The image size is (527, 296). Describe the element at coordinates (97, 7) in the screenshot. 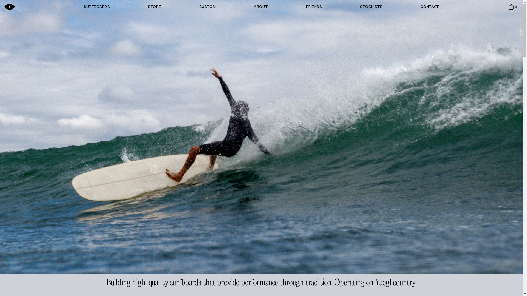

I see `SURFBOARDS` at that location.